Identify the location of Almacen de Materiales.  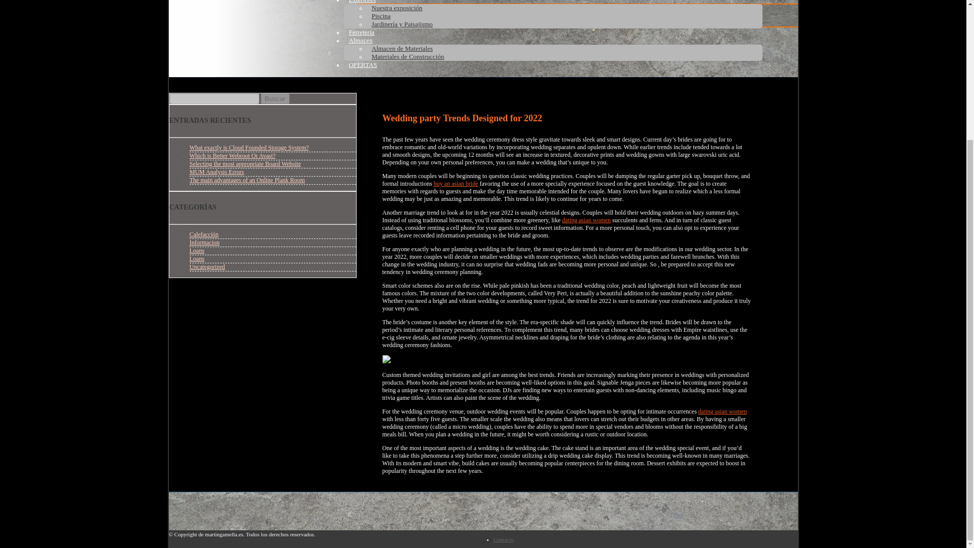
(402, 49).